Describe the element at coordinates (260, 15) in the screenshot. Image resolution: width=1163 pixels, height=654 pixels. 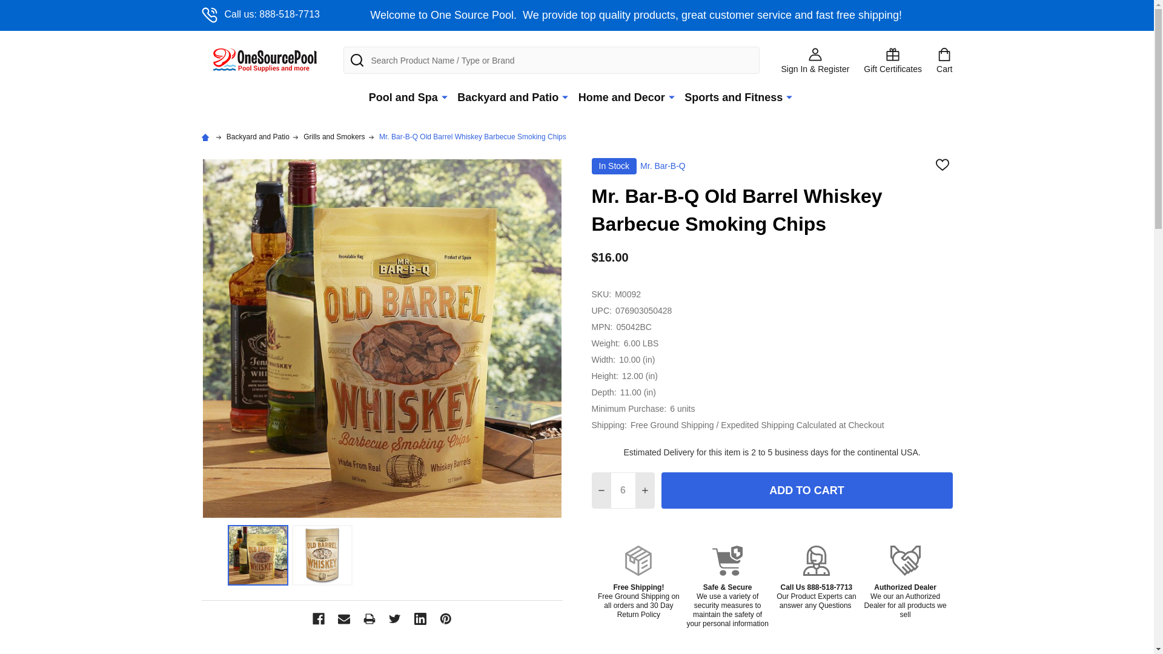
I see `Call us: 888-518-7713` at that location.